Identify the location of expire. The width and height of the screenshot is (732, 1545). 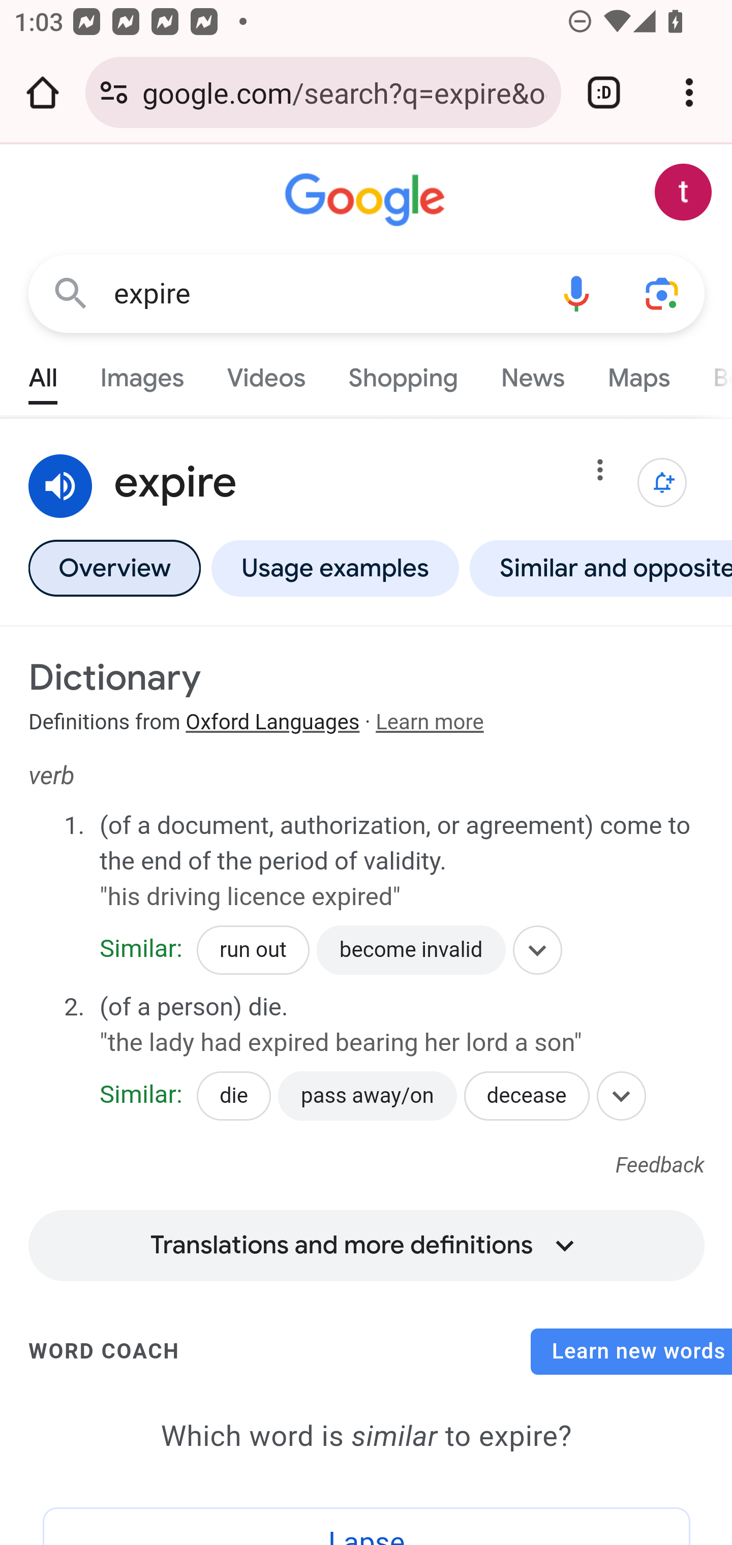
(323, 294).